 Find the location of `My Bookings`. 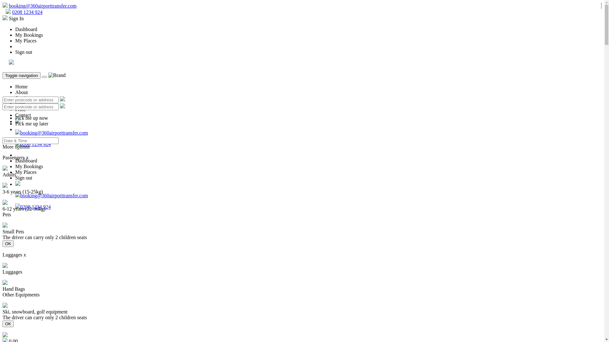

My Bookings is located at coordinates (29, 35).